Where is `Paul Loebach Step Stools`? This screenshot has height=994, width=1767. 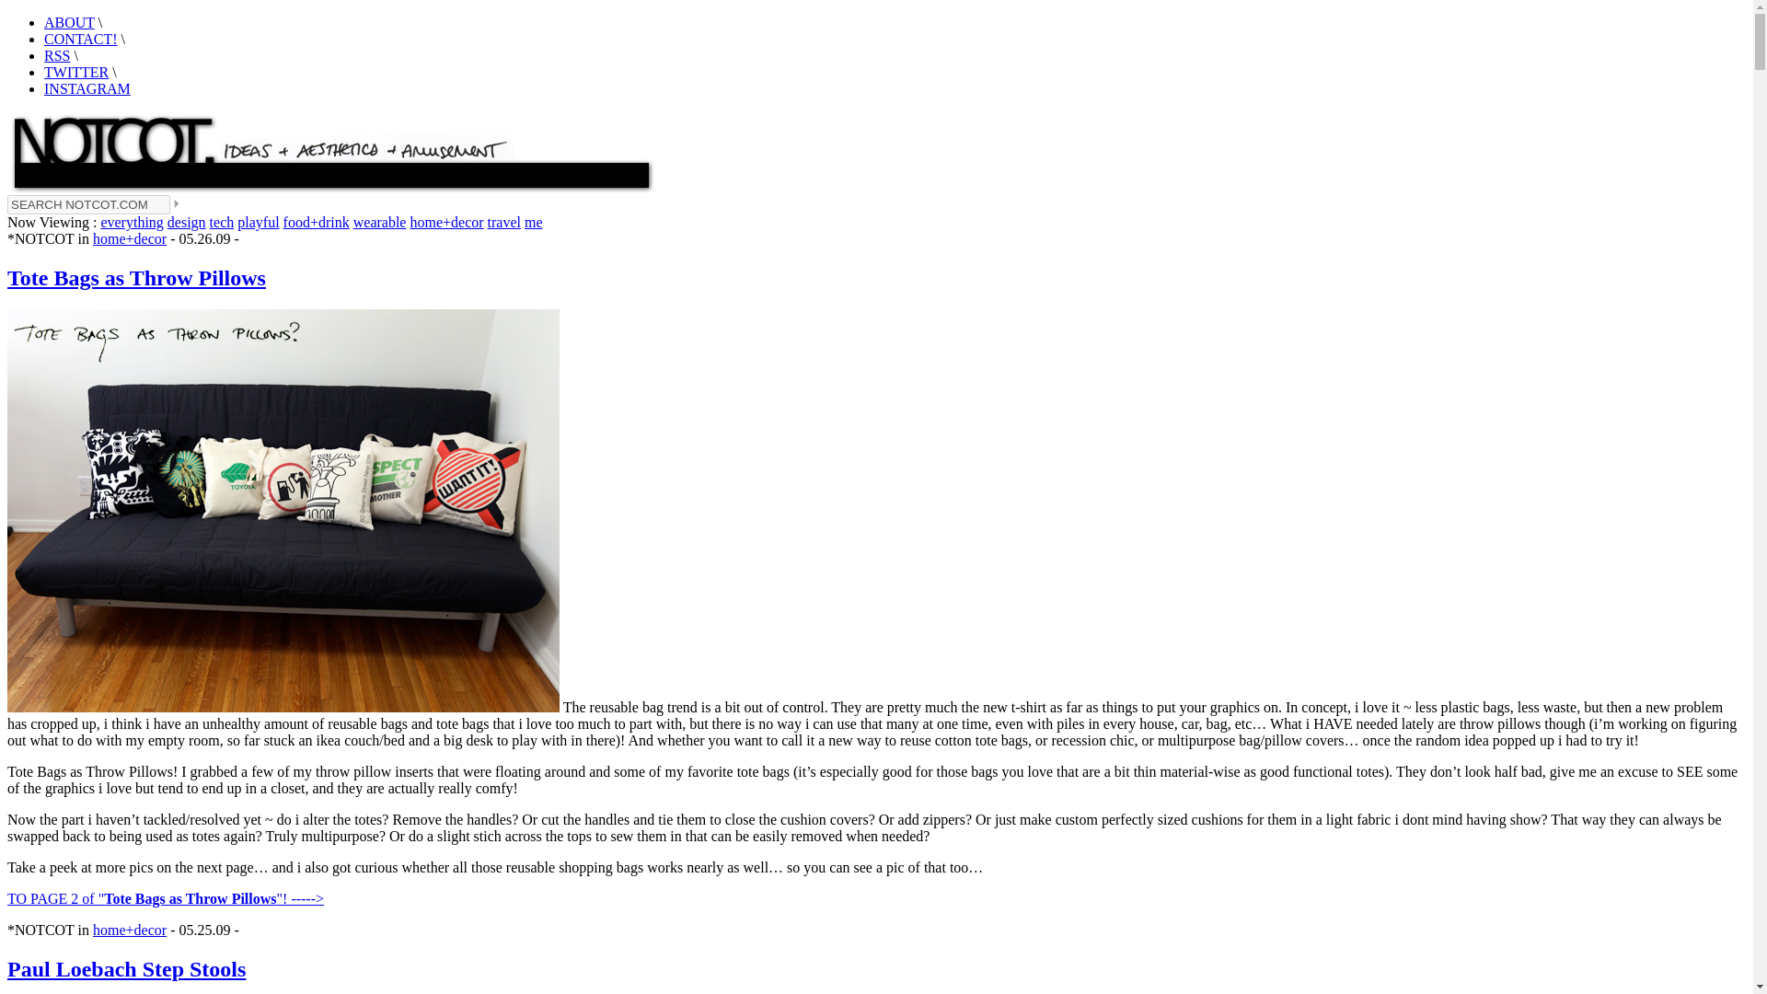
Paul Loebach Step Stools is located at coordinates (125, 968).